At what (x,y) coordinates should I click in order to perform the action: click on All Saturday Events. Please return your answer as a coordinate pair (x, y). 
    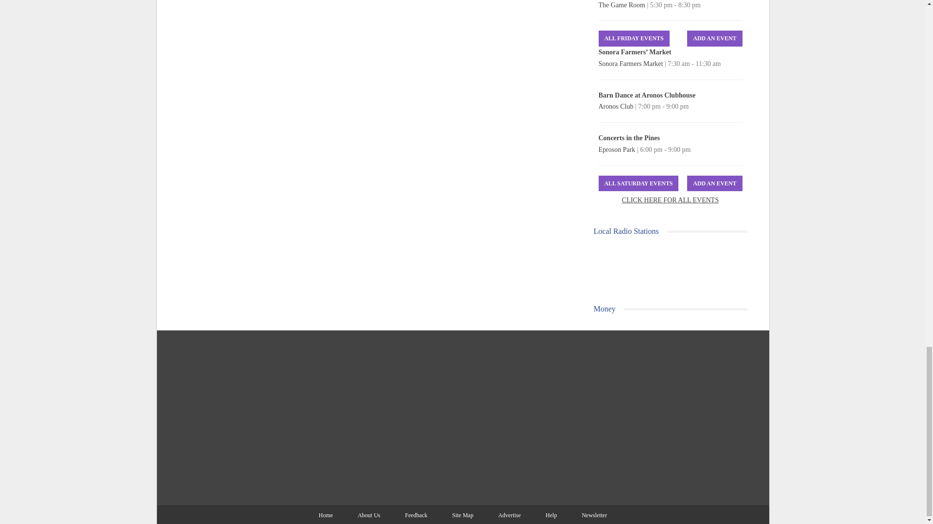
    Looking at the image, I should click on (639, 183).